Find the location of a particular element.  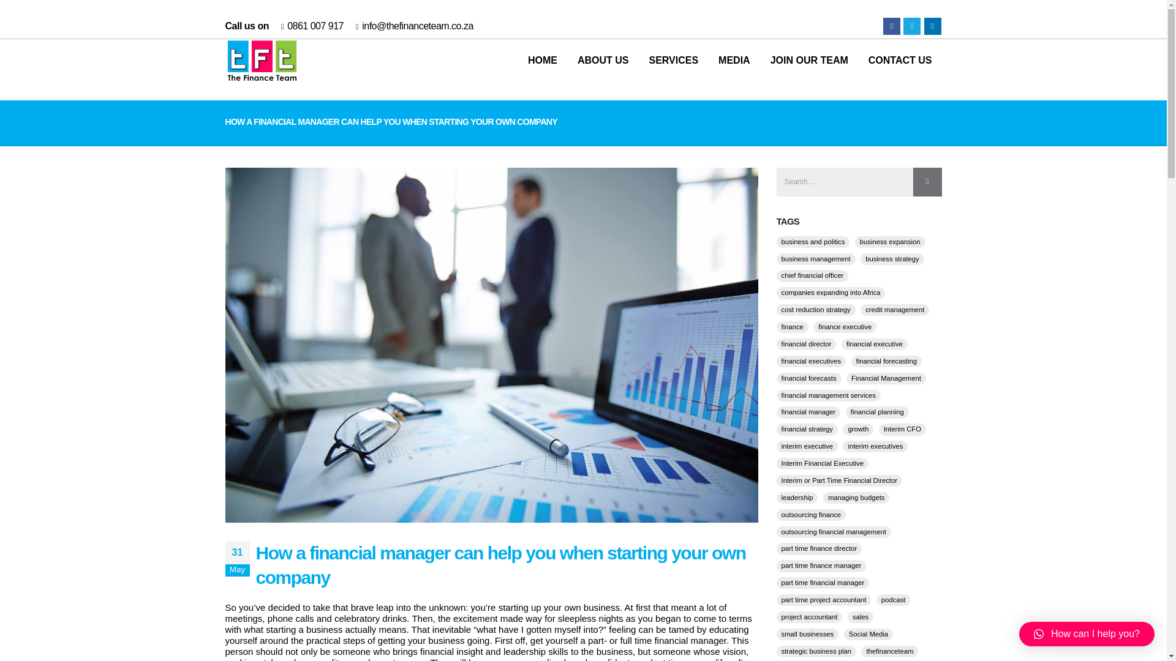

LinkedIn is located at coordinates (932, 26).